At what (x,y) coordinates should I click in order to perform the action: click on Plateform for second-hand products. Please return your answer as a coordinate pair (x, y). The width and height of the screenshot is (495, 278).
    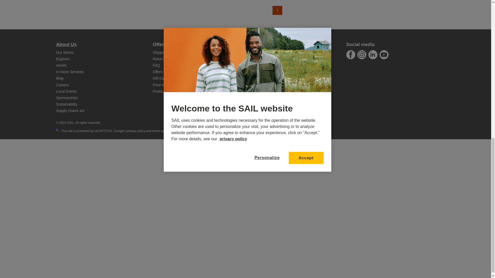
    Looking at the image, I should click on (62, 65).